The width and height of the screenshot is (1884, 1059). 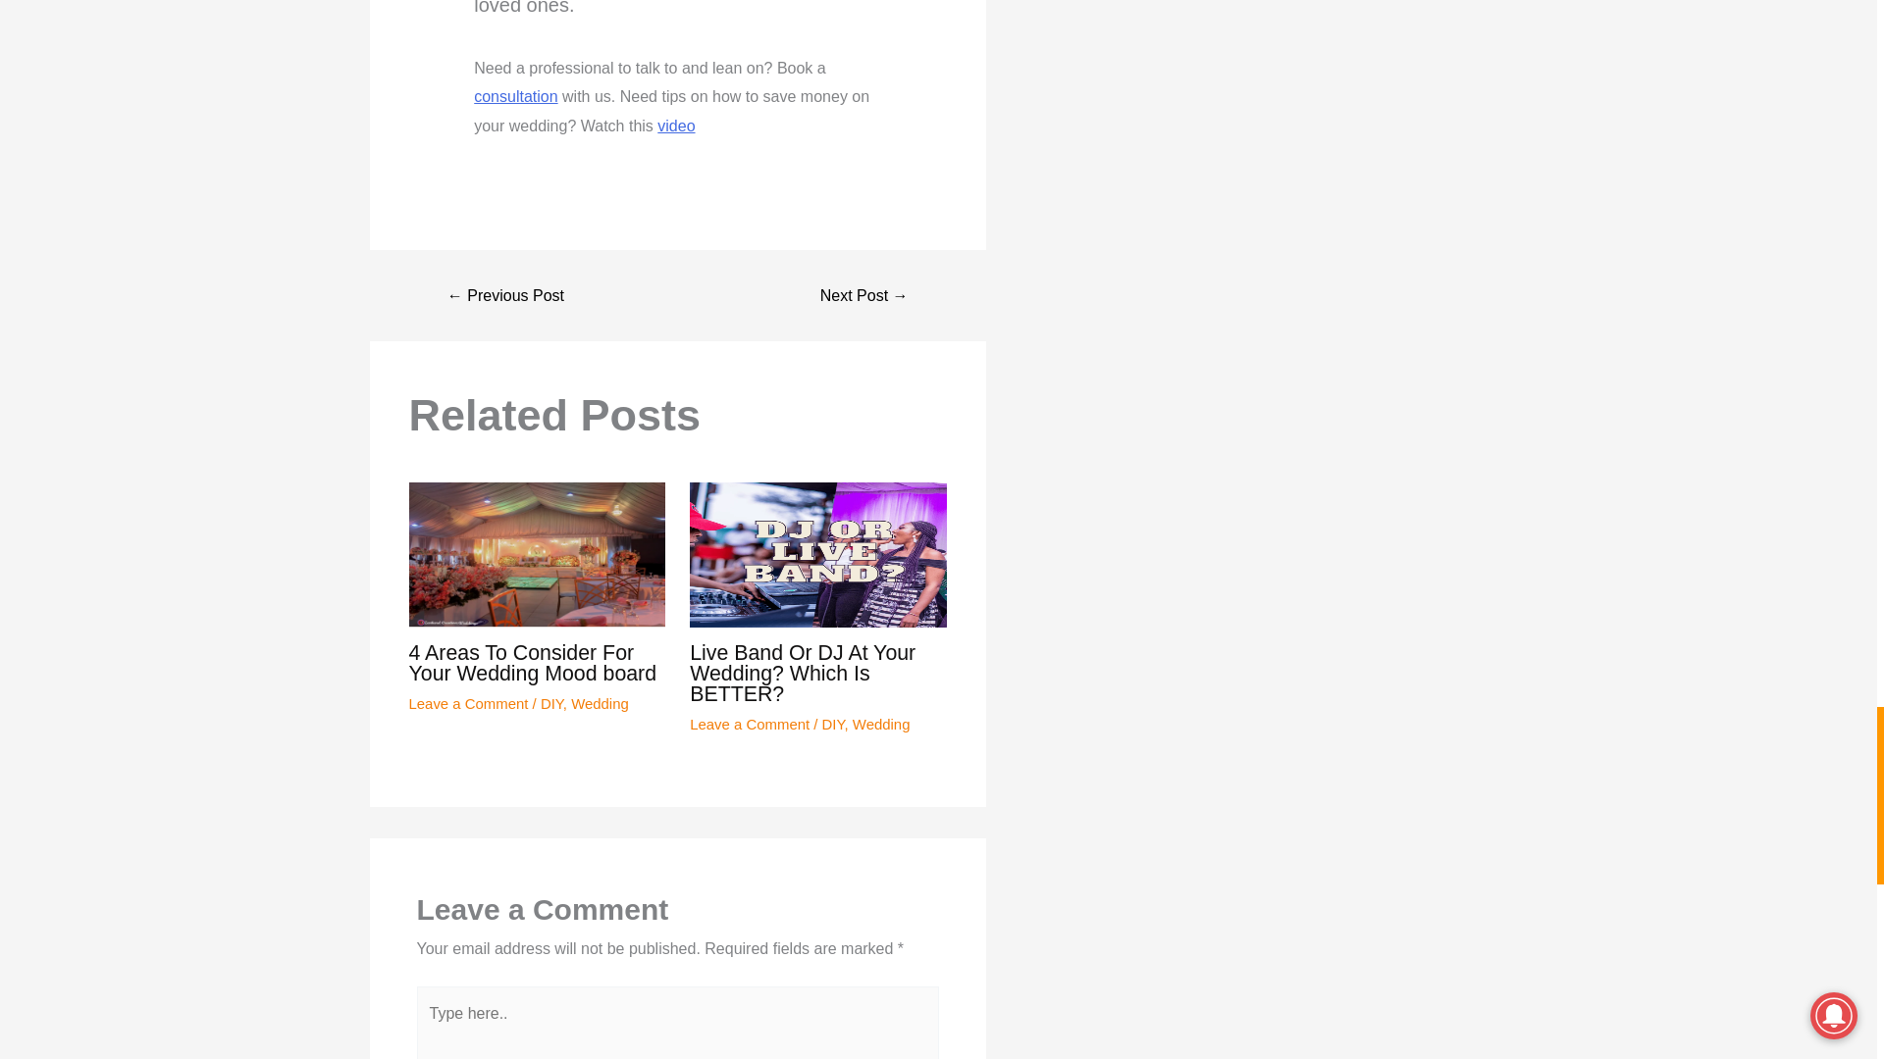 I want to click on consultation, so click(x=516, y=96).